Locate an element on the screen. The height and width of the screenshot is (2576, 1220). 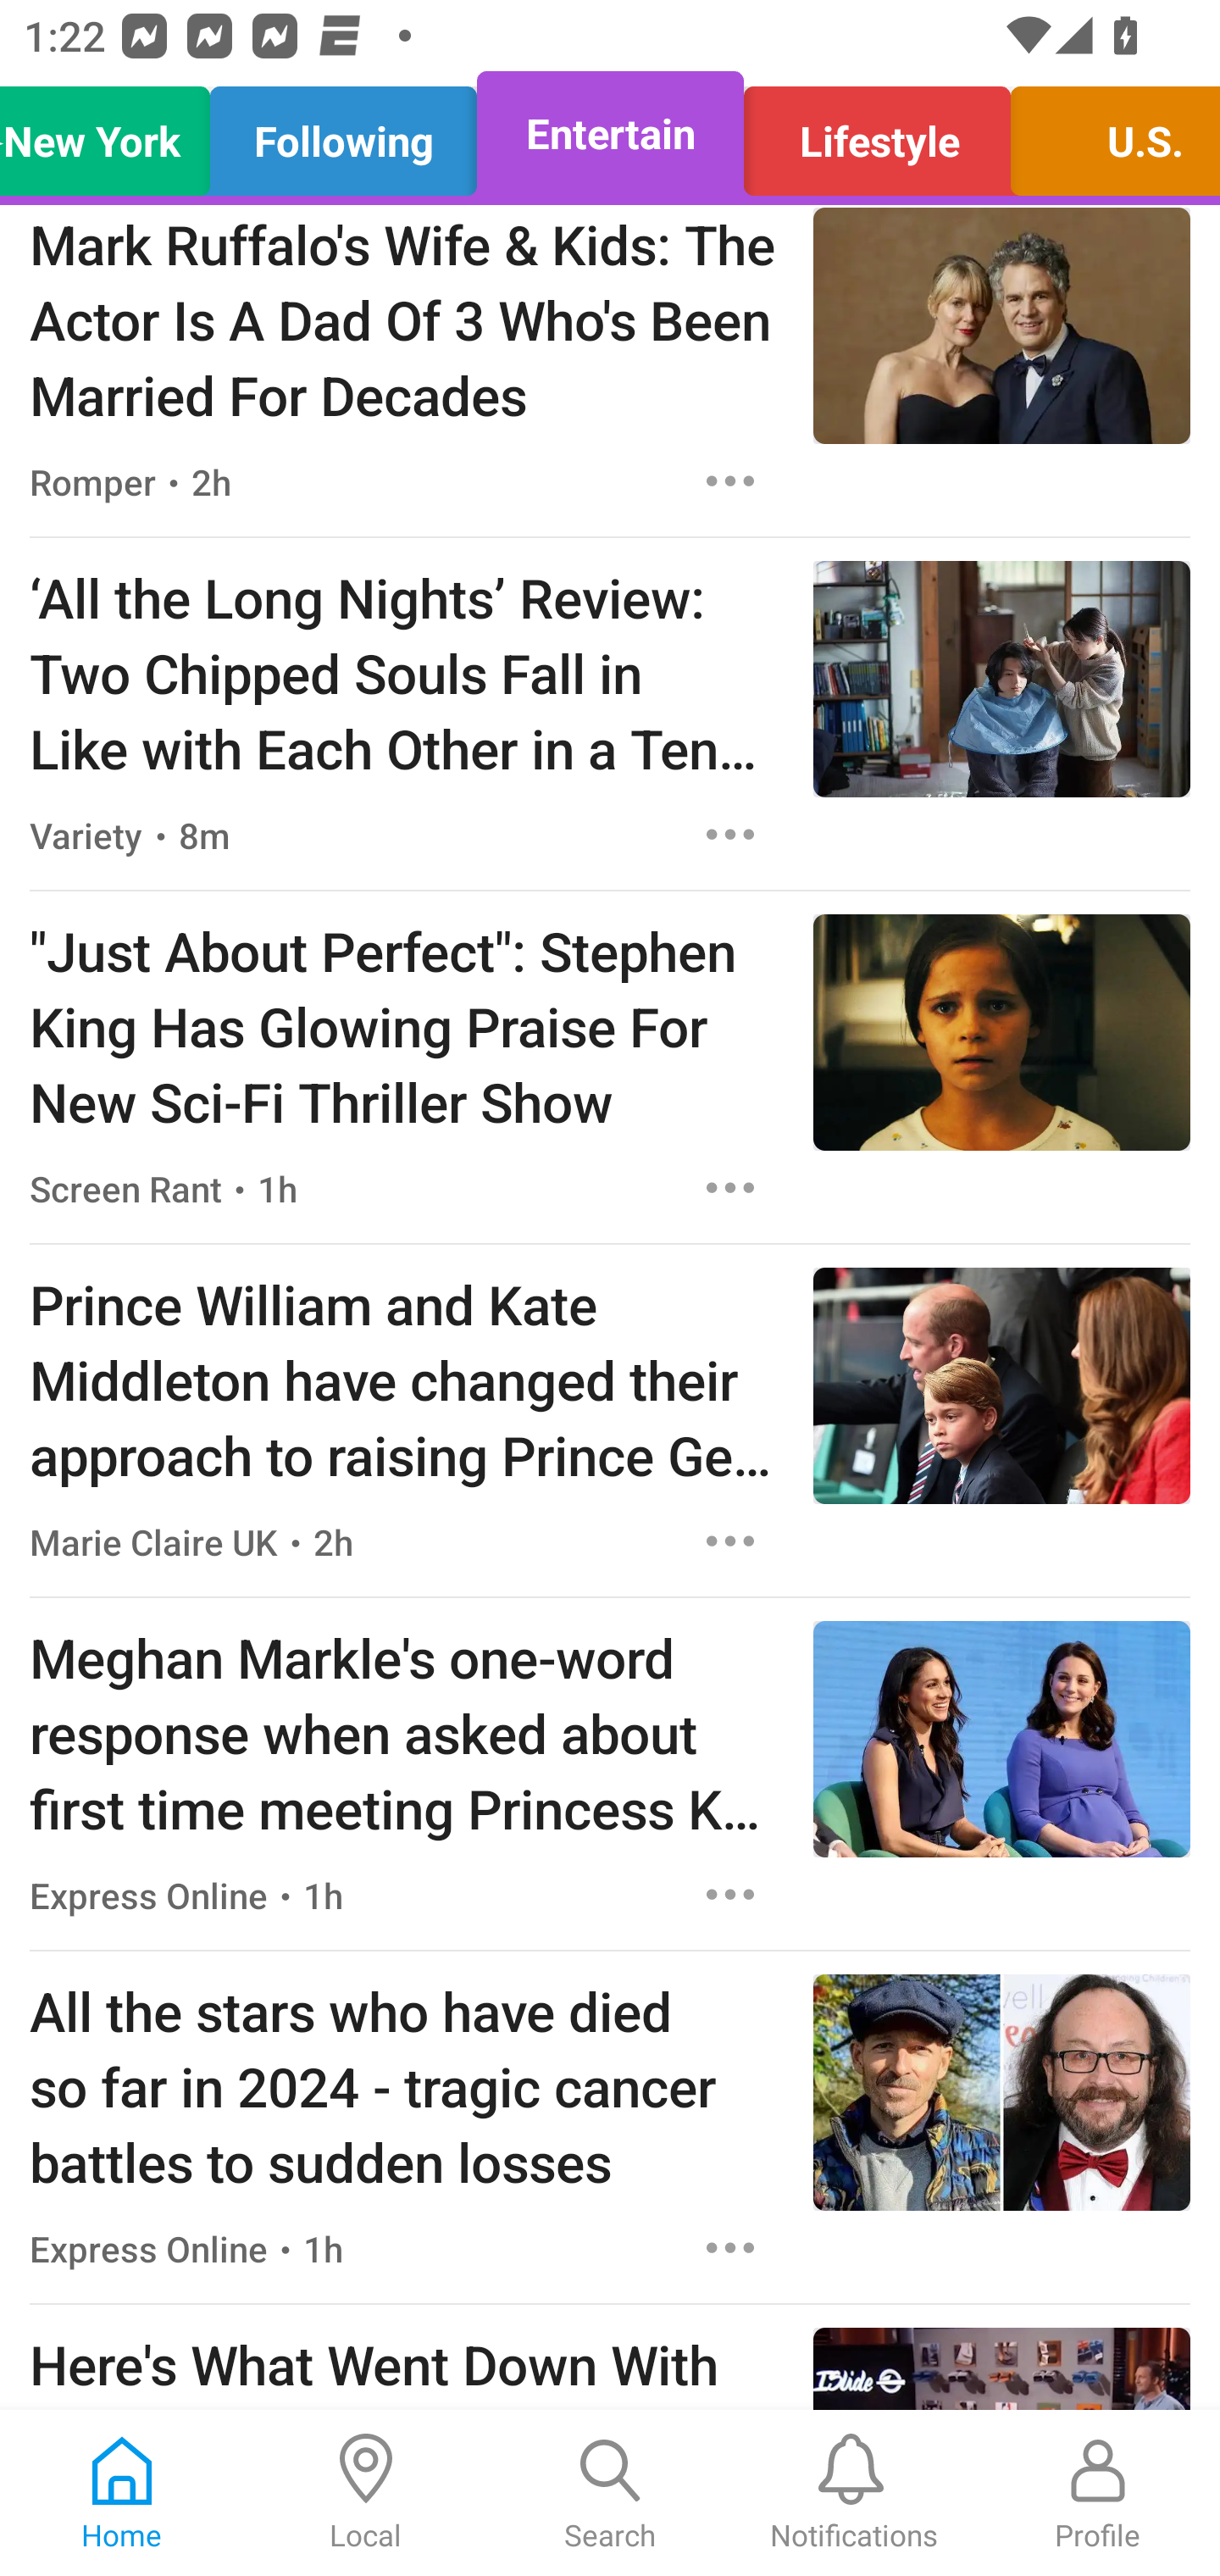
U.S. is located at coordinates (1106, 134).